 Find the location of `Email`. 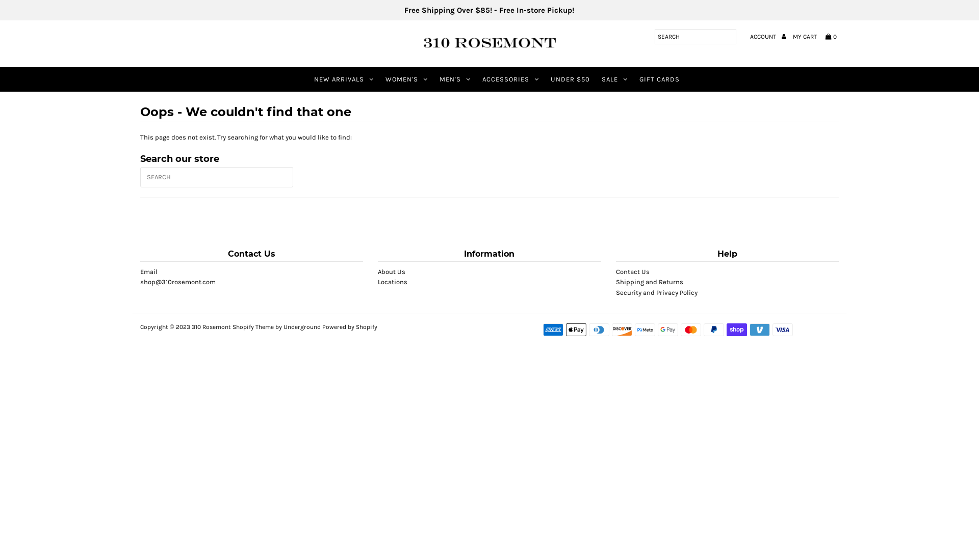

Email is located at coordinates (149, 273).